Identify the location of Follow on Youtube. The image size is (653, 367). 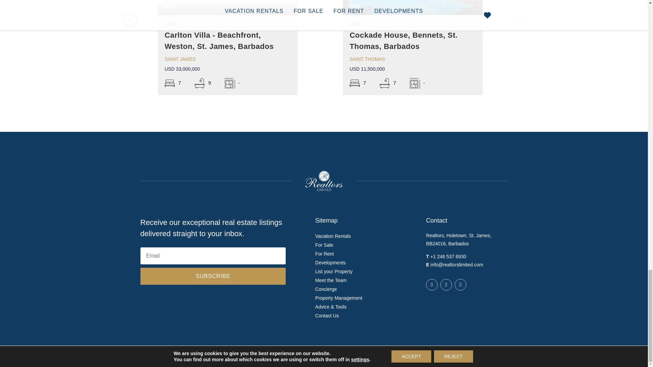
(460, 285).